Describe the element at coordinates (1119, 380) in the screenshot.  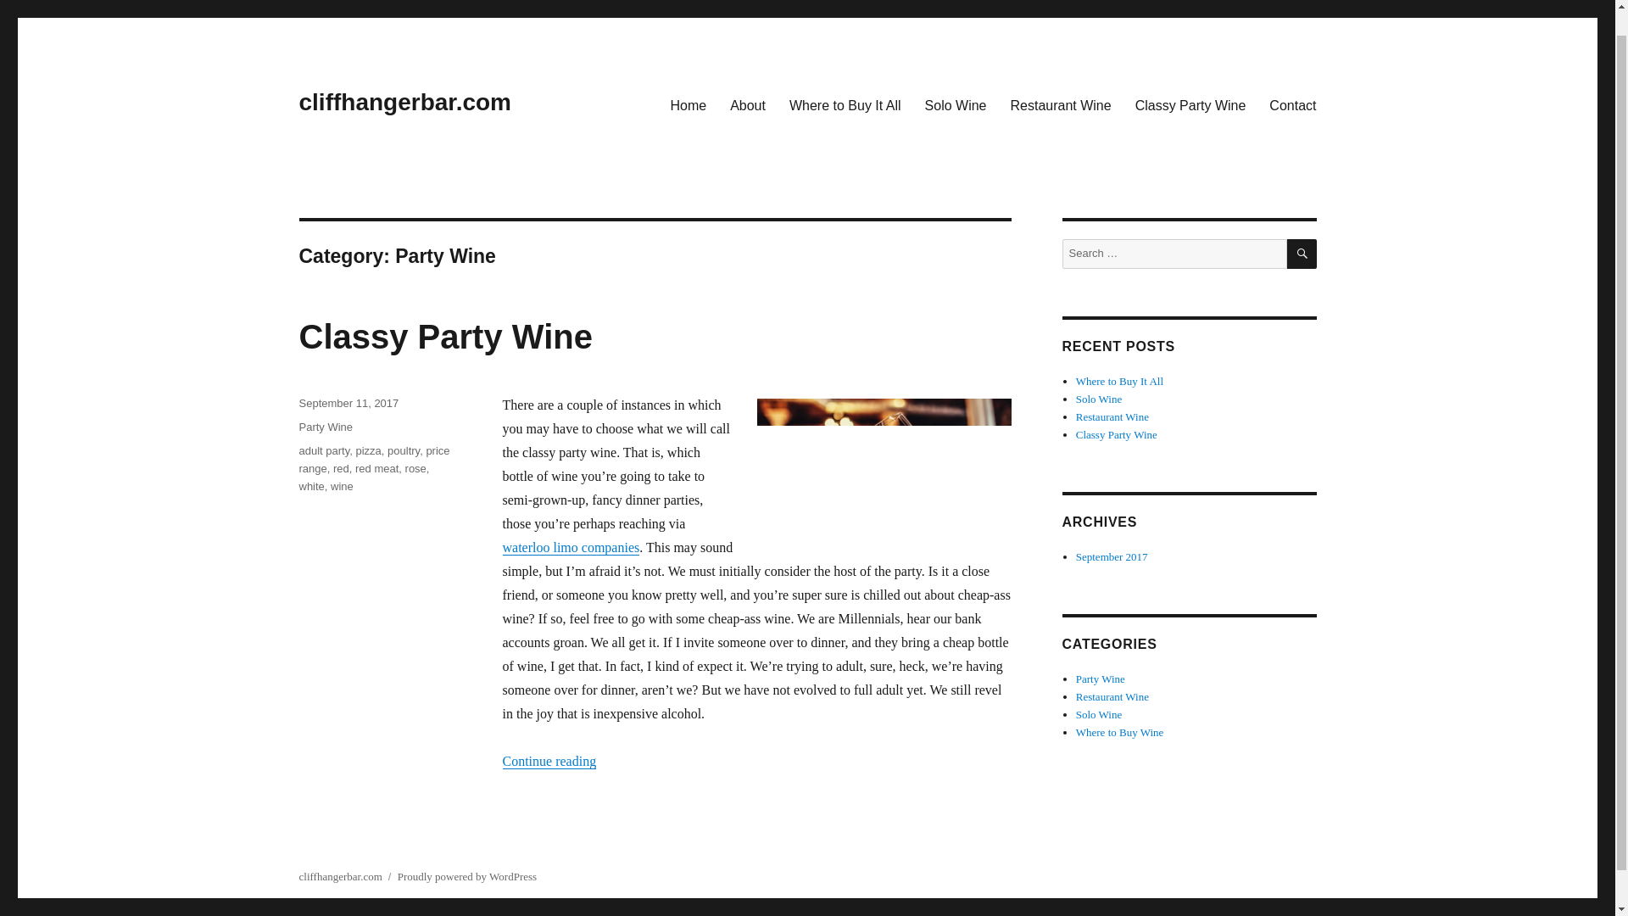
I see `Where to Buy It All` at that location.